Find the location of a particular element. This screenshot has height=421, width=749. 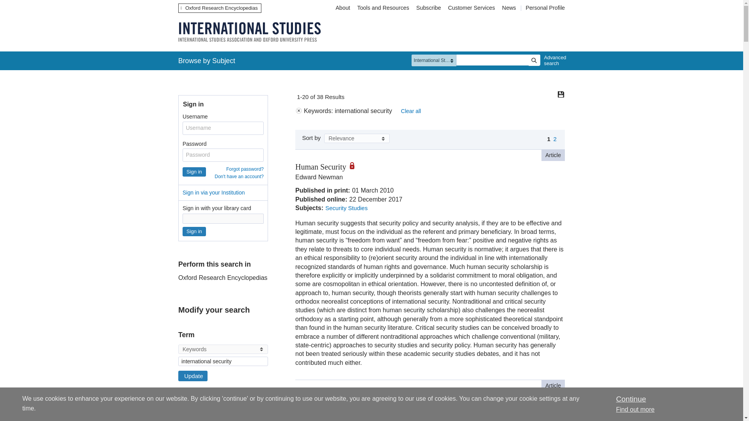

Forgot password? is located at coordinates (245, 169).